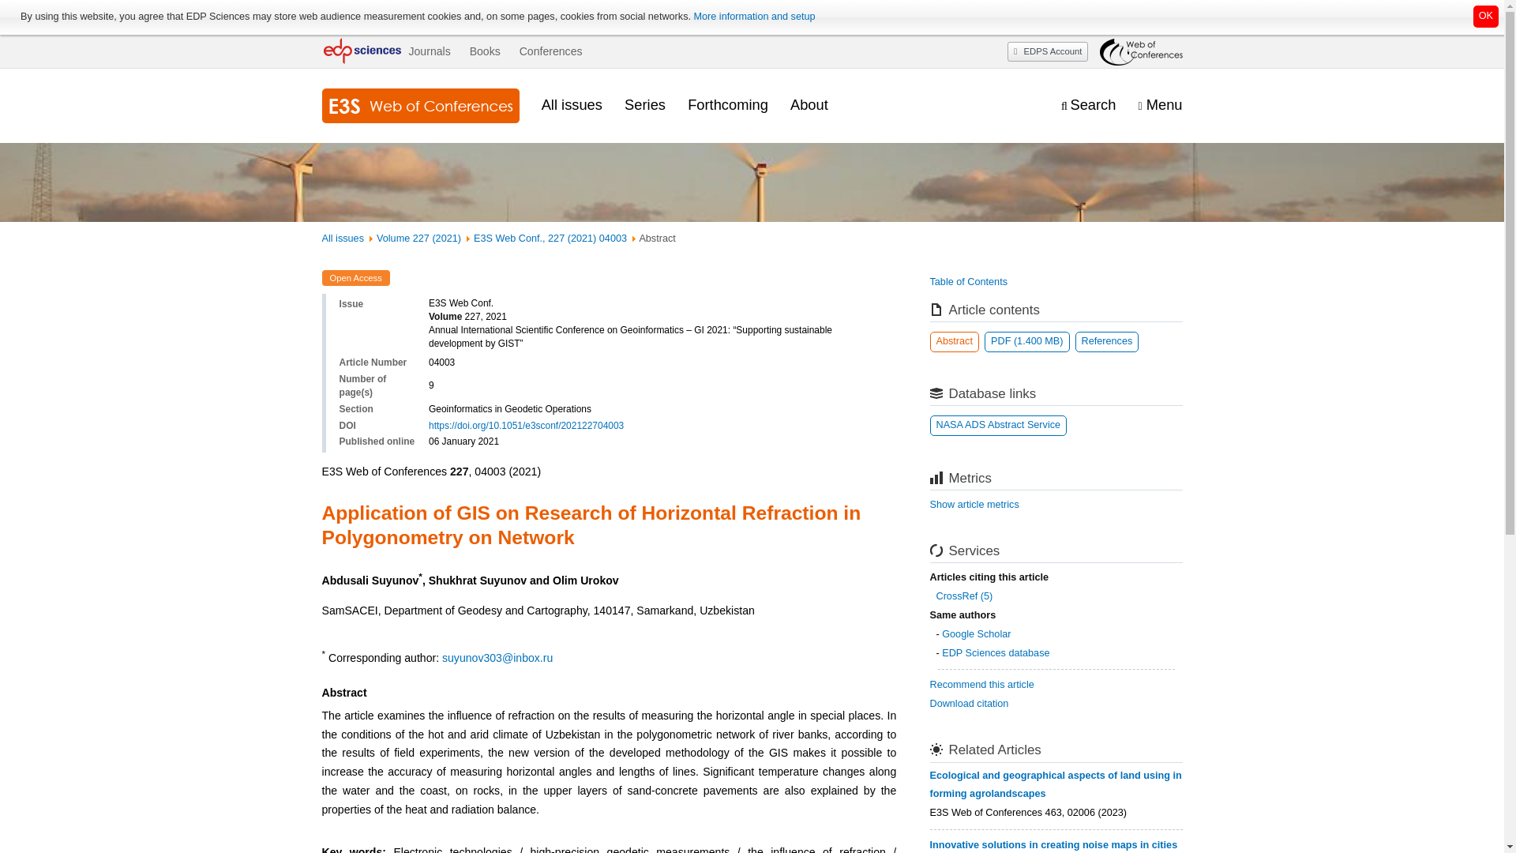 This screenshot has width=1516, height=853. What do you see at coordinates (1486, 16) in the screenshot?
I see `Click to close this notification` at bounding box center [1486, 16].